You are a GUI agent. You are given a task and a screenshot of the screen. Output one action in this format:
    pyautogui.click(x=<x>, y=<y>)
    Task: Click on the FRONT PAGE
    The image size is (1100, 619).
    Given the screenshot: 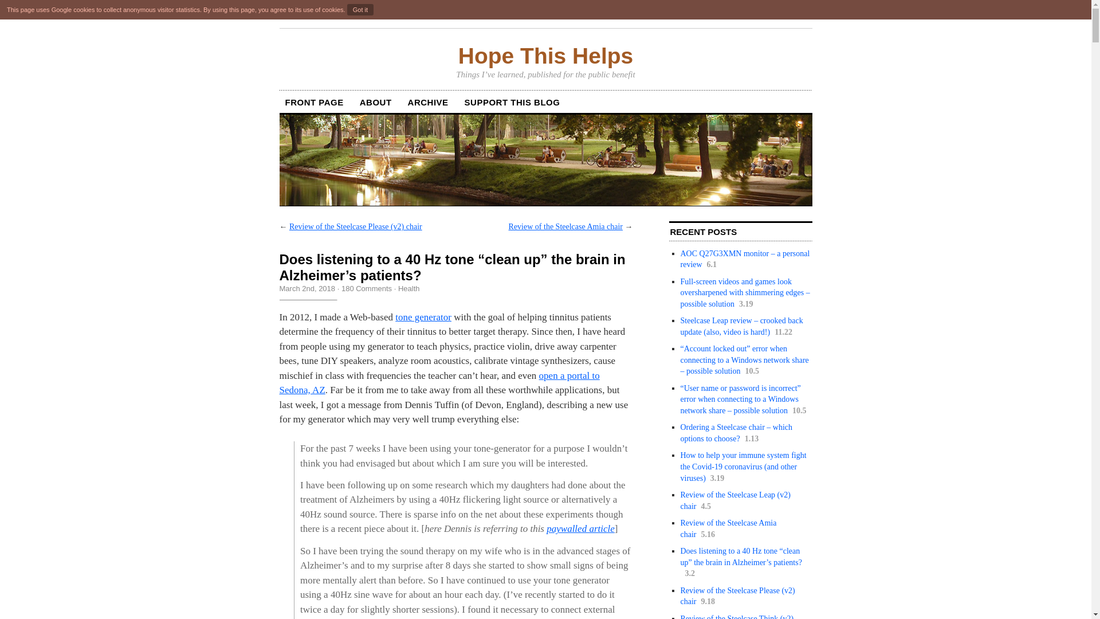 What is the action you would take?
    pyautogui.click(x=314, y=102)
    